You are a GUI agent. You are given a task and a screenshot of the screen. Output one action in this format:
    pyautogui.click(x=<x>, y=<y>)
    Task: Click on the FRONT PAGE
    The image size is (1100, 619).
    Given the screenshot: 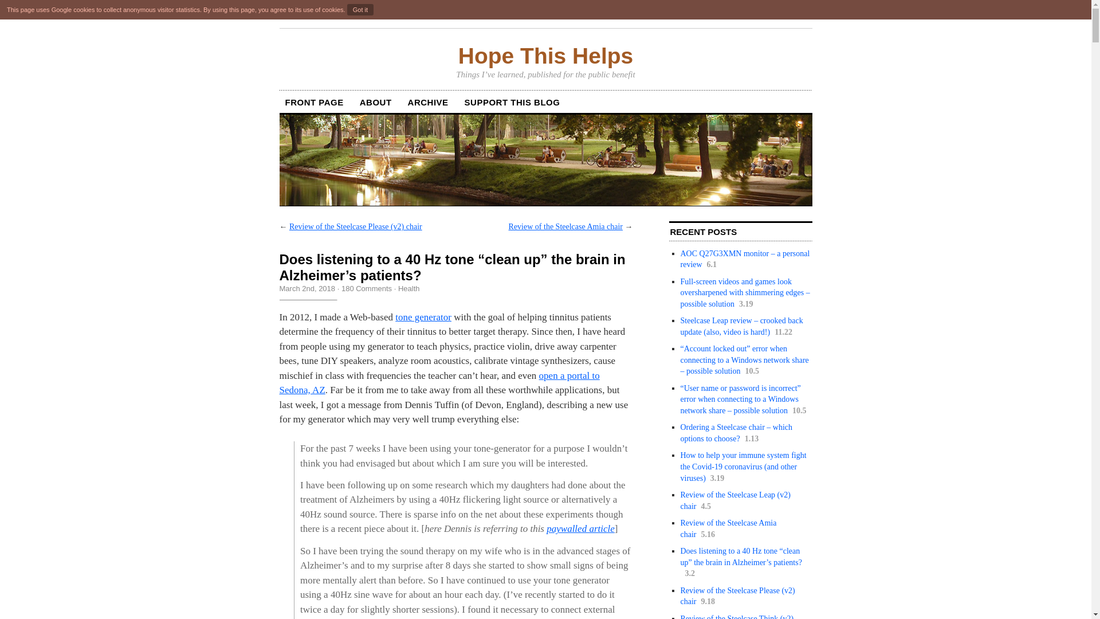 What is the action you would take?
    pyautogui.click(x=314, y=102)
    